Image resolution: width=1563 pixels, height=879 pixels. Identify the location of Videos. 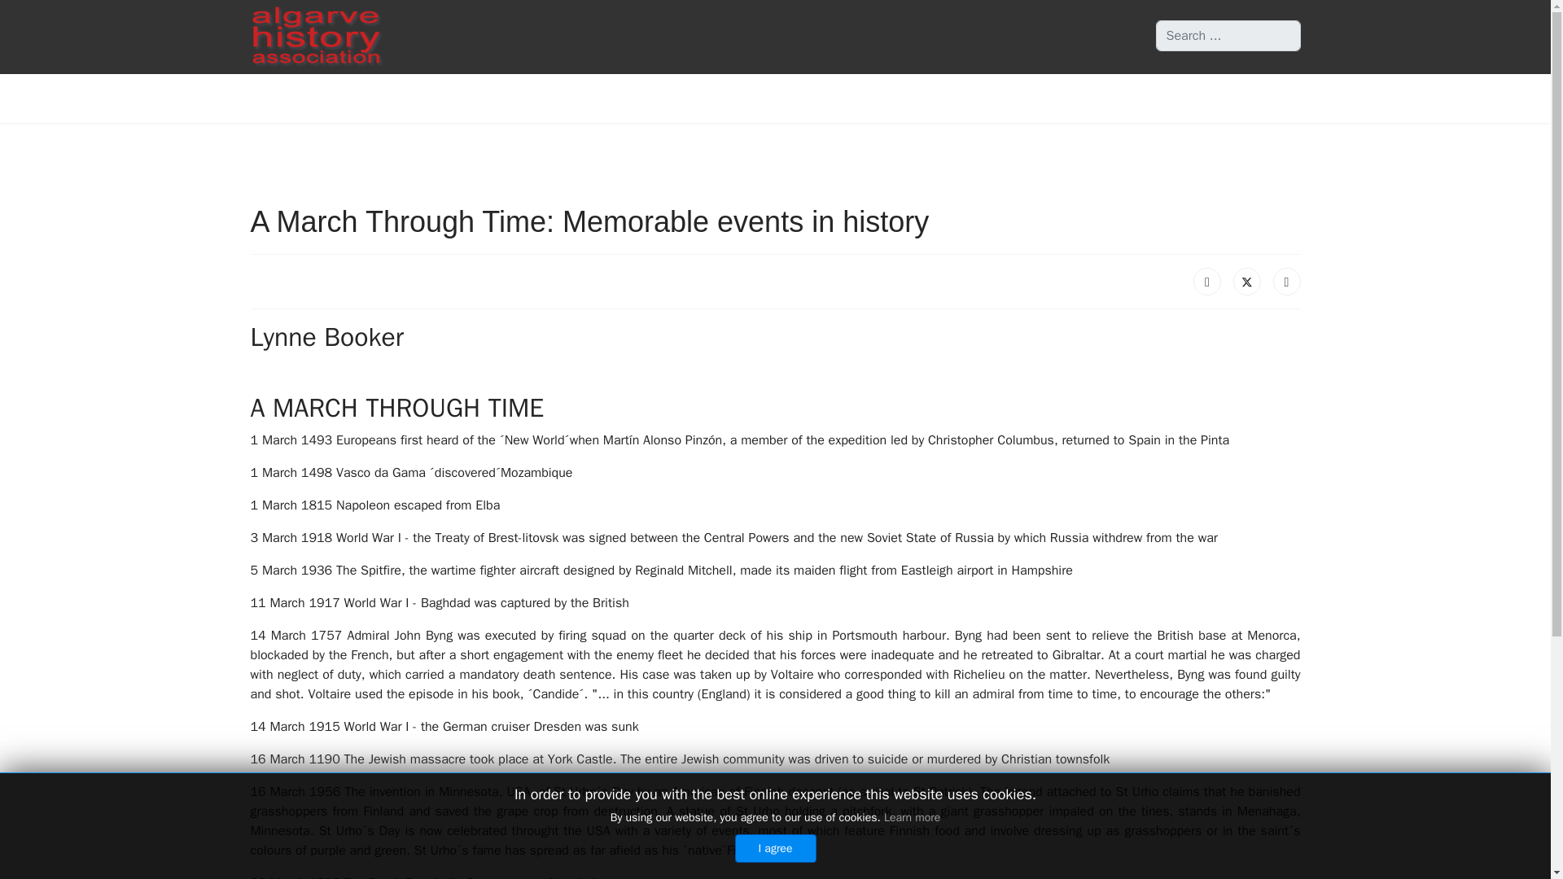
(905, 98).